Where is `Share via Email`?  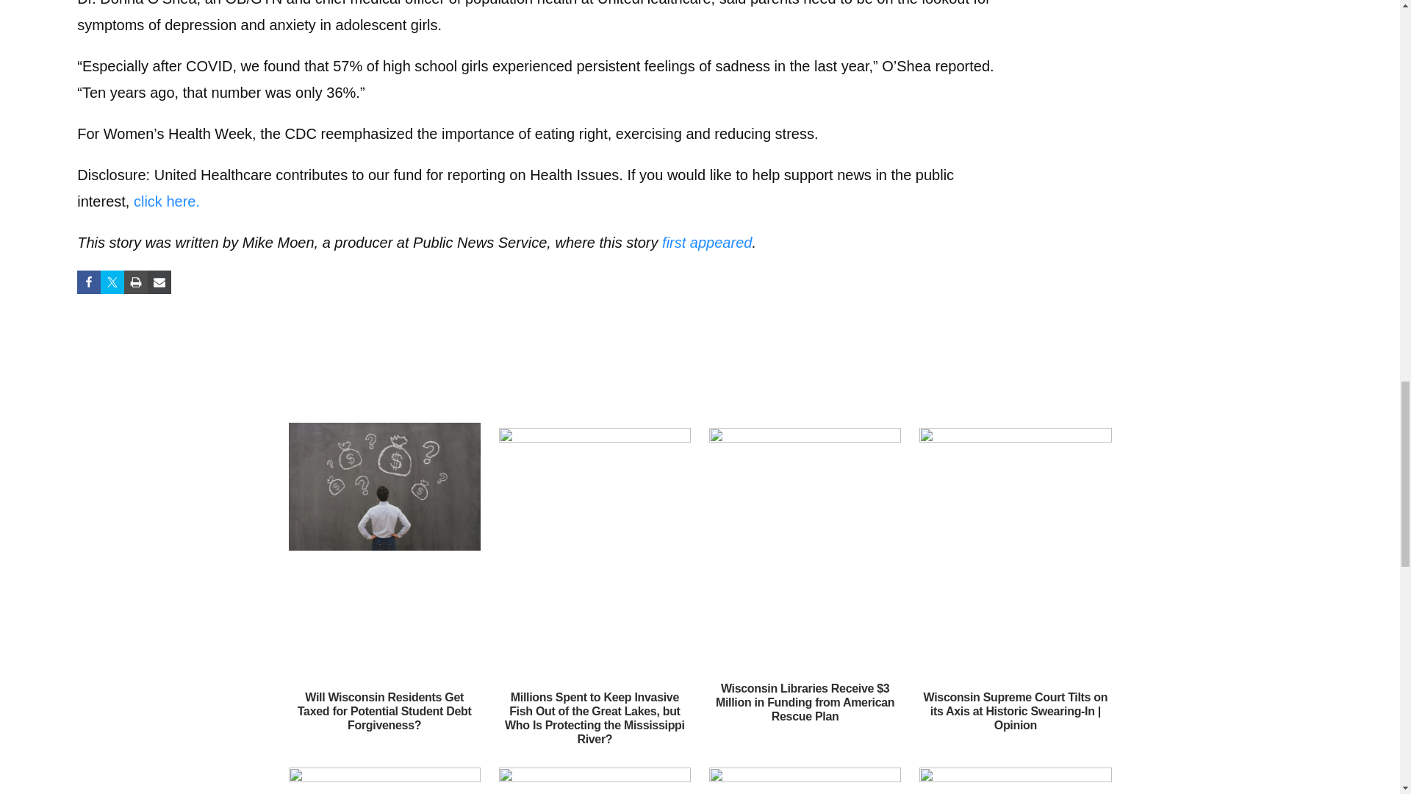 Share via Email is located at coordinates (159, 282).